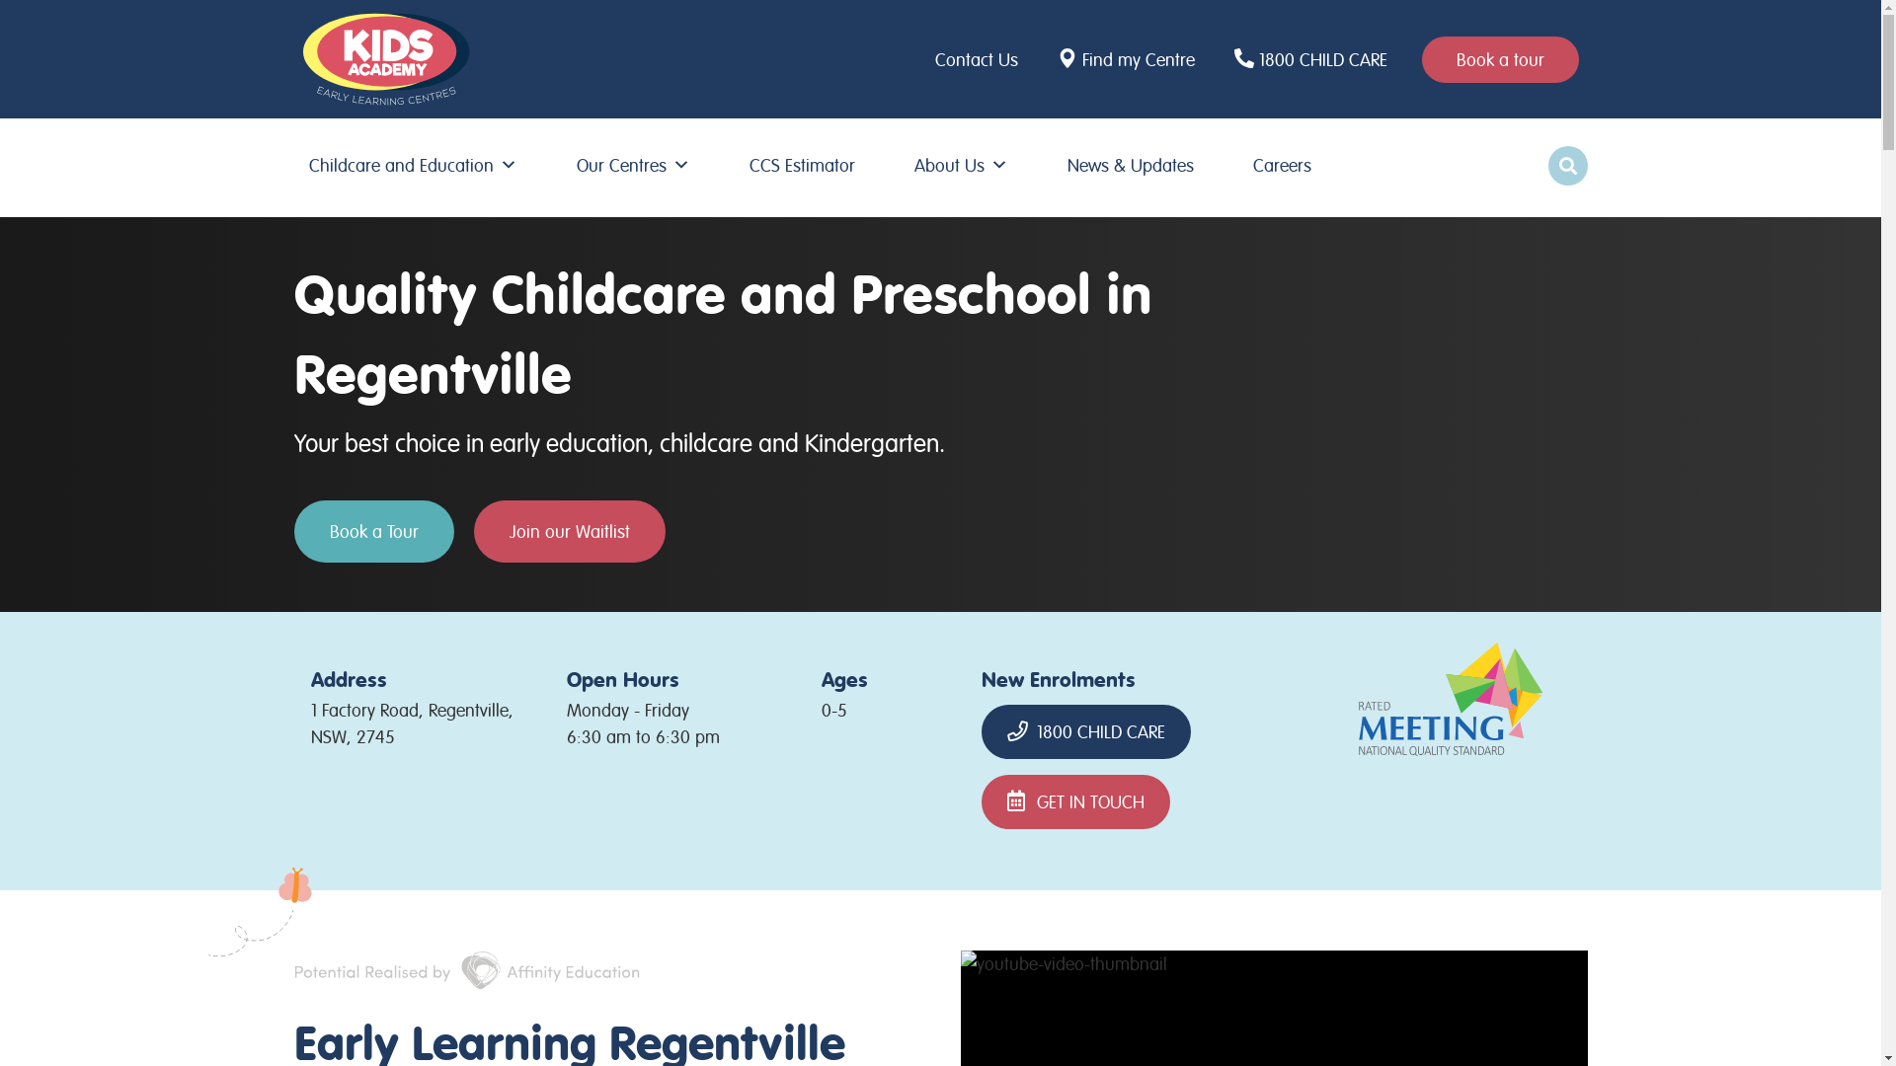 Image resolution: width=1896 pixels, height=1066 pixels. I want to click on Join our Waitlist, so click(570, 531).